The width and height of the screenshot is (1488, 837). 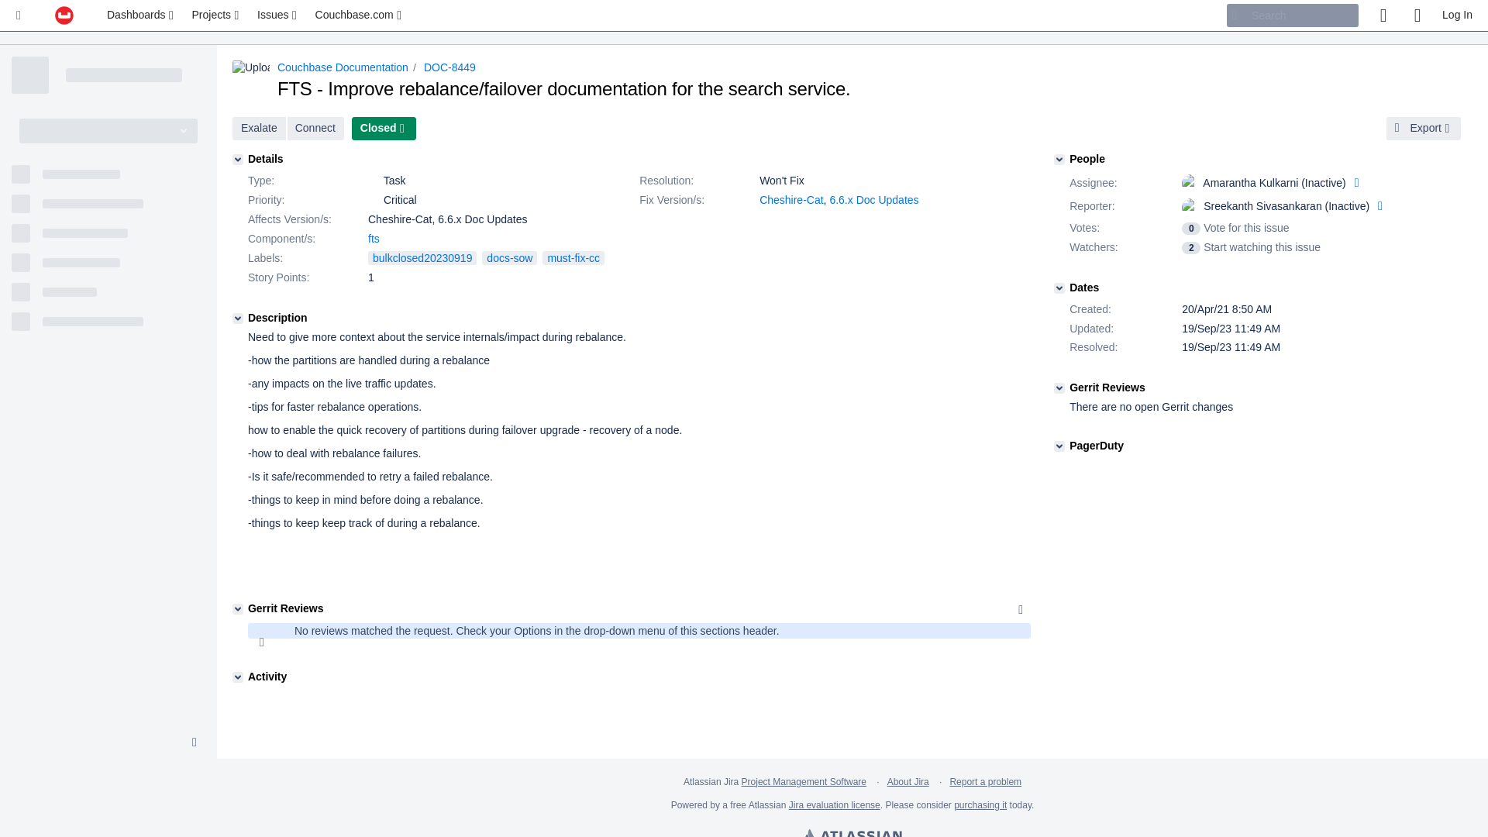 I want to click on Cheshire-Cat Release version 7.0, so click(x=790, y=199).